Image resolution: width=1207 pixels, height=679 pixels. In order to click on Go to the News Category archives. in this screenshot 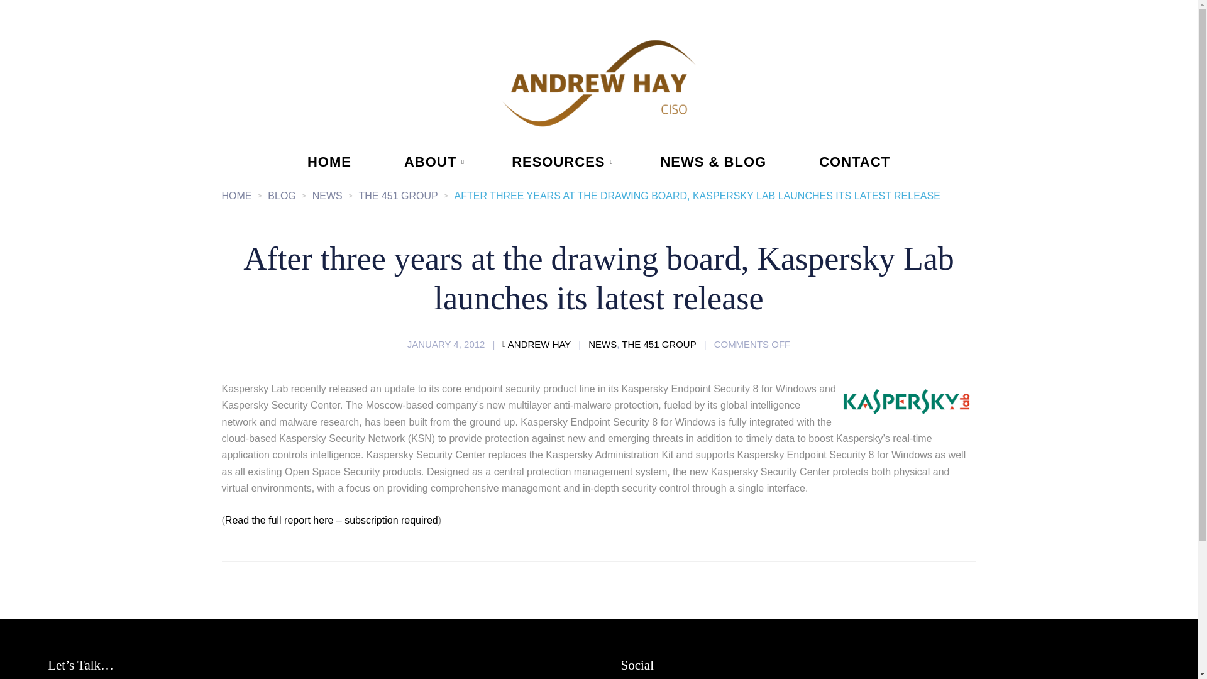, I will do `click(336, 196)`.